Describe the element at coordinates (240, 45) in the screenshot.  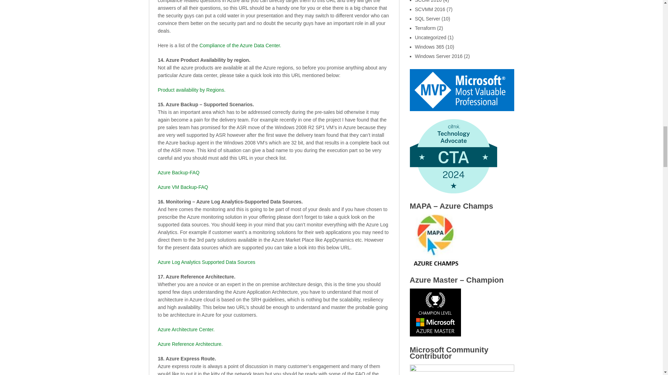
I see `Compliance of the Azure Data Center.` at that location.